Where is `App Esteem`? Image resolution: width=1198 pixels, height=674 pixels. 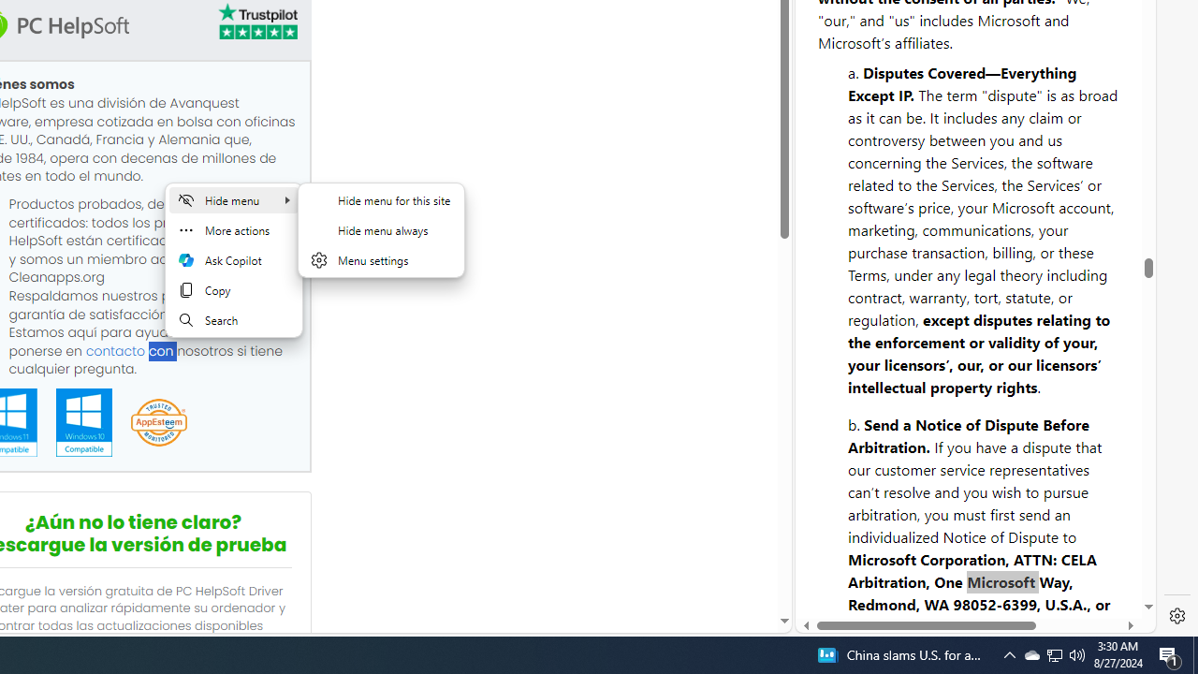
App Esteem is located at coordinates (158, 423).